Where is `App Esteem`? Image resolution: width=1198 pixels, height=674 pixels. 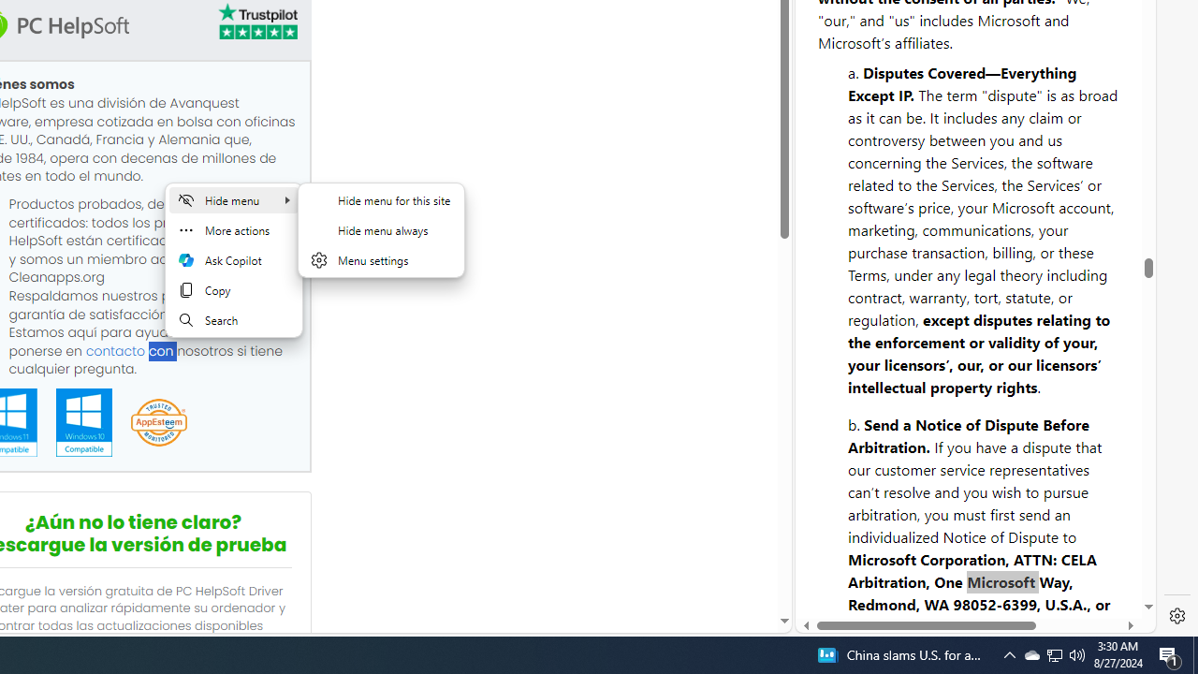
App Esteem is located at coordinates (158, 423).